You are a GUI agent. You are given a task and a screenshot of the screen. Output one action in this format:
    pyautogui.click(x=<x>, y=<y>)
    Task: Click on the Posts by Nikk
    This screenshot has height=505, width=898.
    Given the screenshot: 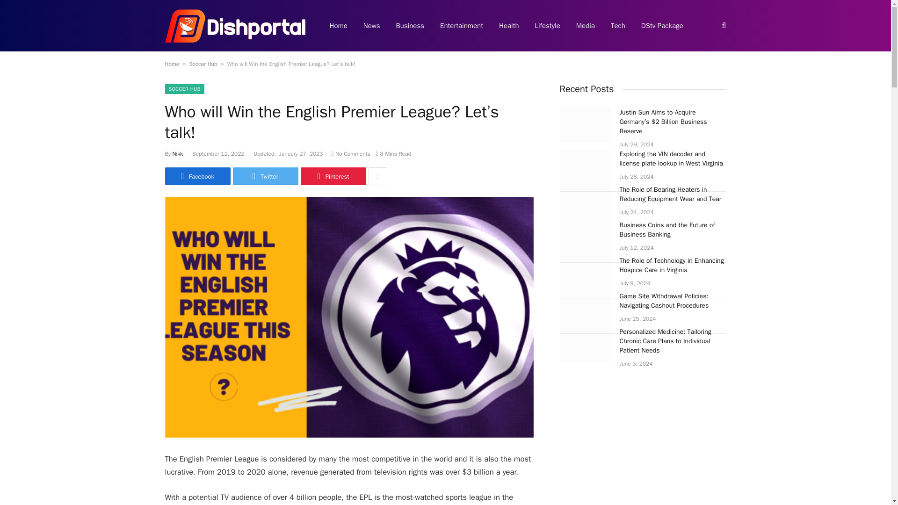 What is the action you would take?
    pyautogui.click(x=178, y=153)
    